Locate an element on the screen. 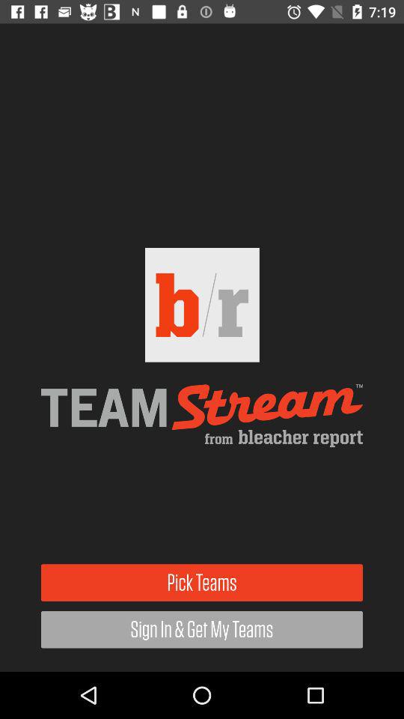 Image resolution: width=404 pixels, height=719 pixels. select icon below pick teams is located at coordinates (202, 629).